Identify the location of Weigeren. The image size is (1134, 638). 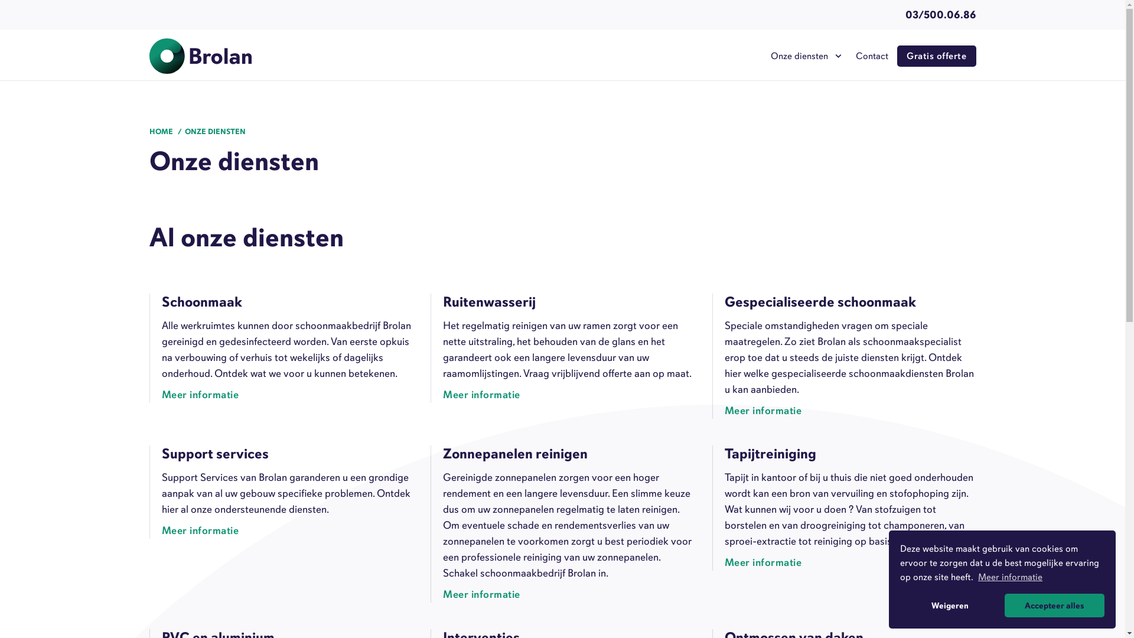
(950, 606).